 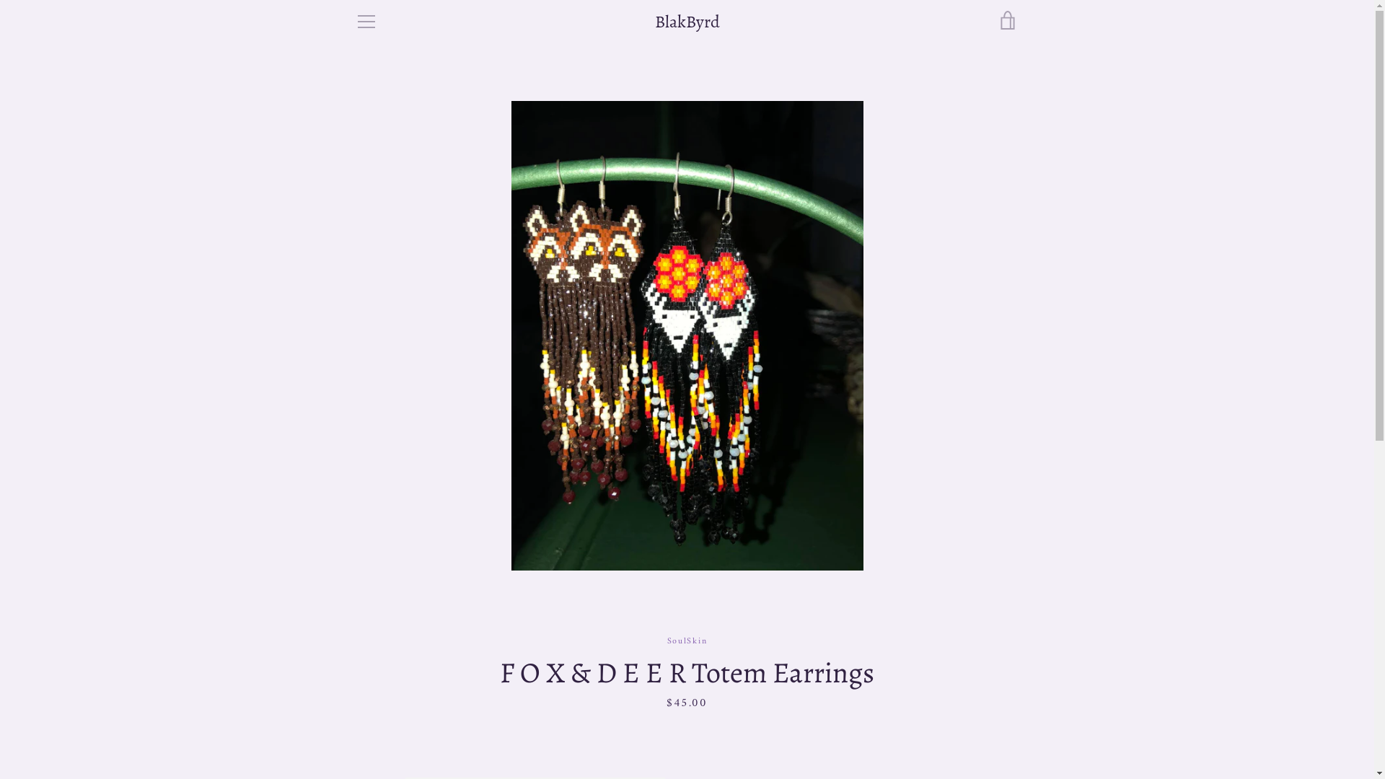 What do you see at coordinates (355, 729) in the screenshot?
I see `Facebook` at bounding box center [355, 729].